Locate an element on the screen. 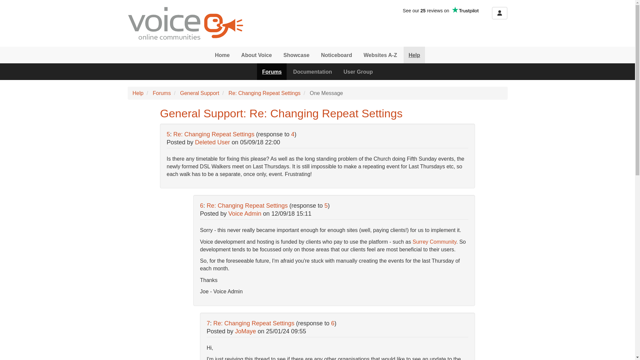 This screenshot has width=640, height=360. User Group is located at coordinates (358, 71).